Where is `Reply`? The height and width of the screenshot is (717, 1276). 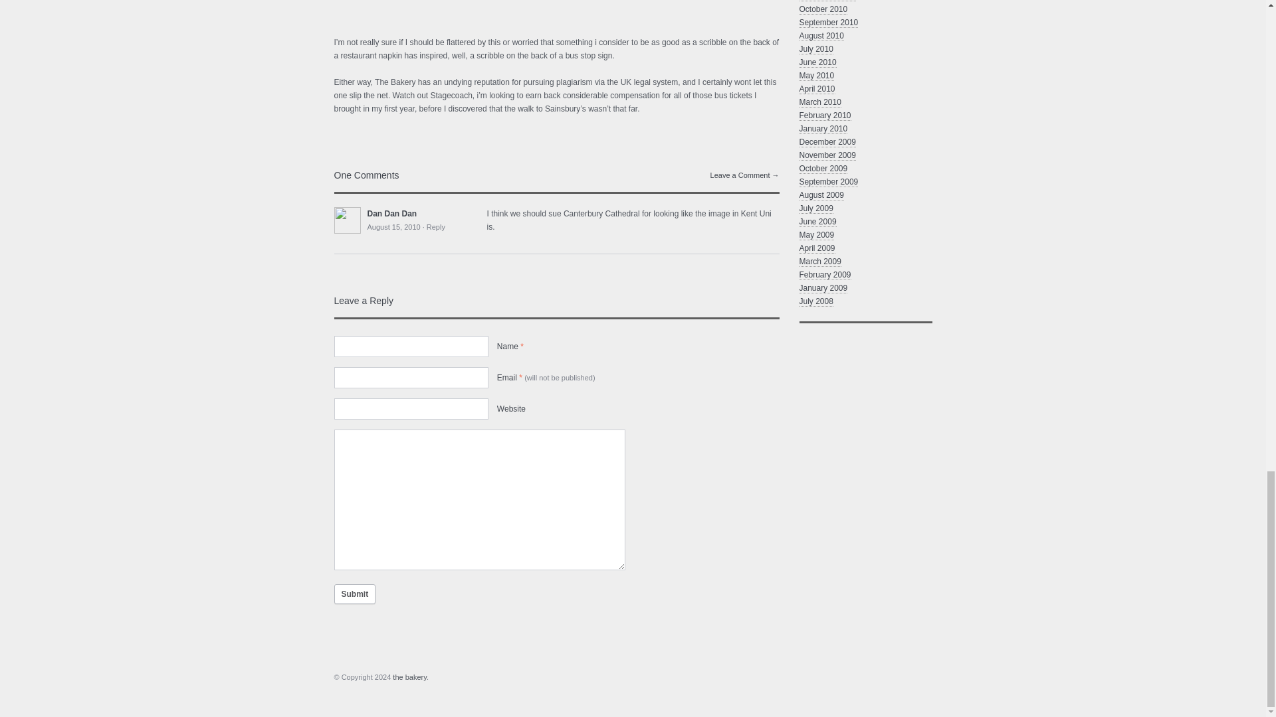
Reply is located at coordinates (436, 226).